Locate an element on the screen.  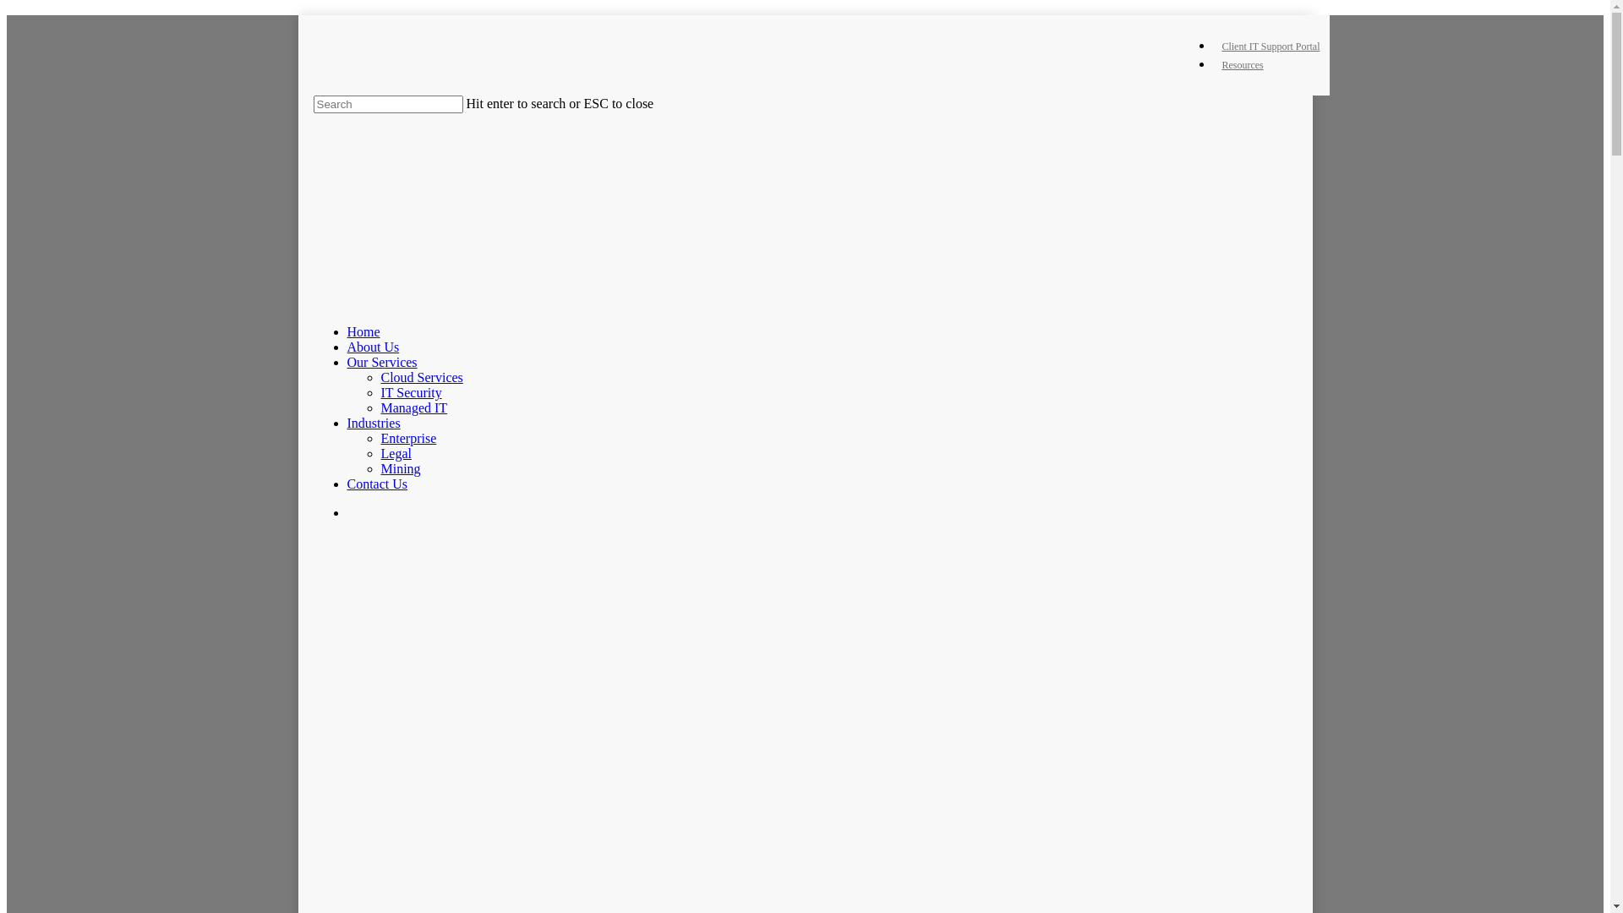
Cloud Services is located at coordinates (421, 377).